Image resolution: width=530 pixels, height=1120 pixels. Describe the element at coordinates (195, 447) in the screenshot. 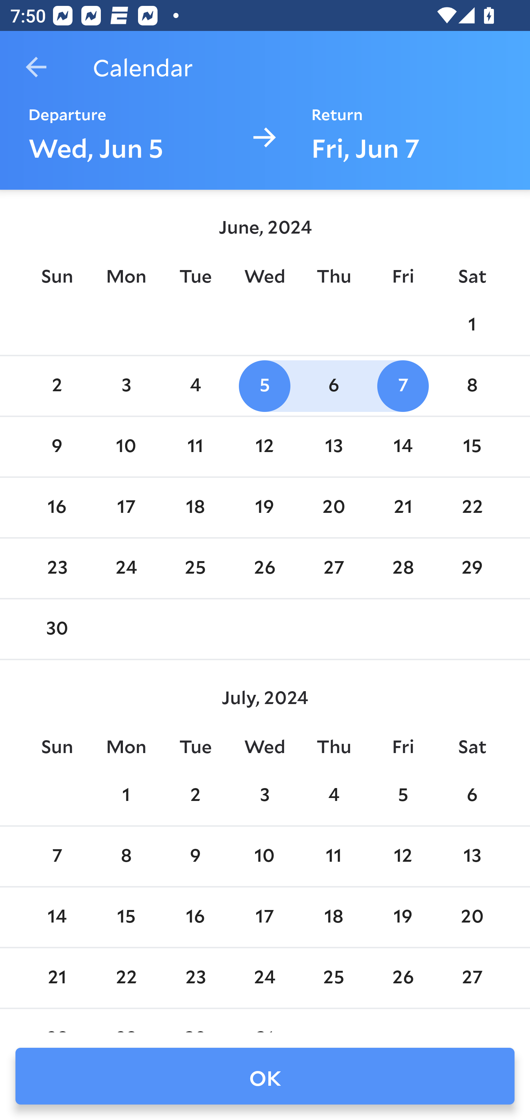

I see `11` at that location.